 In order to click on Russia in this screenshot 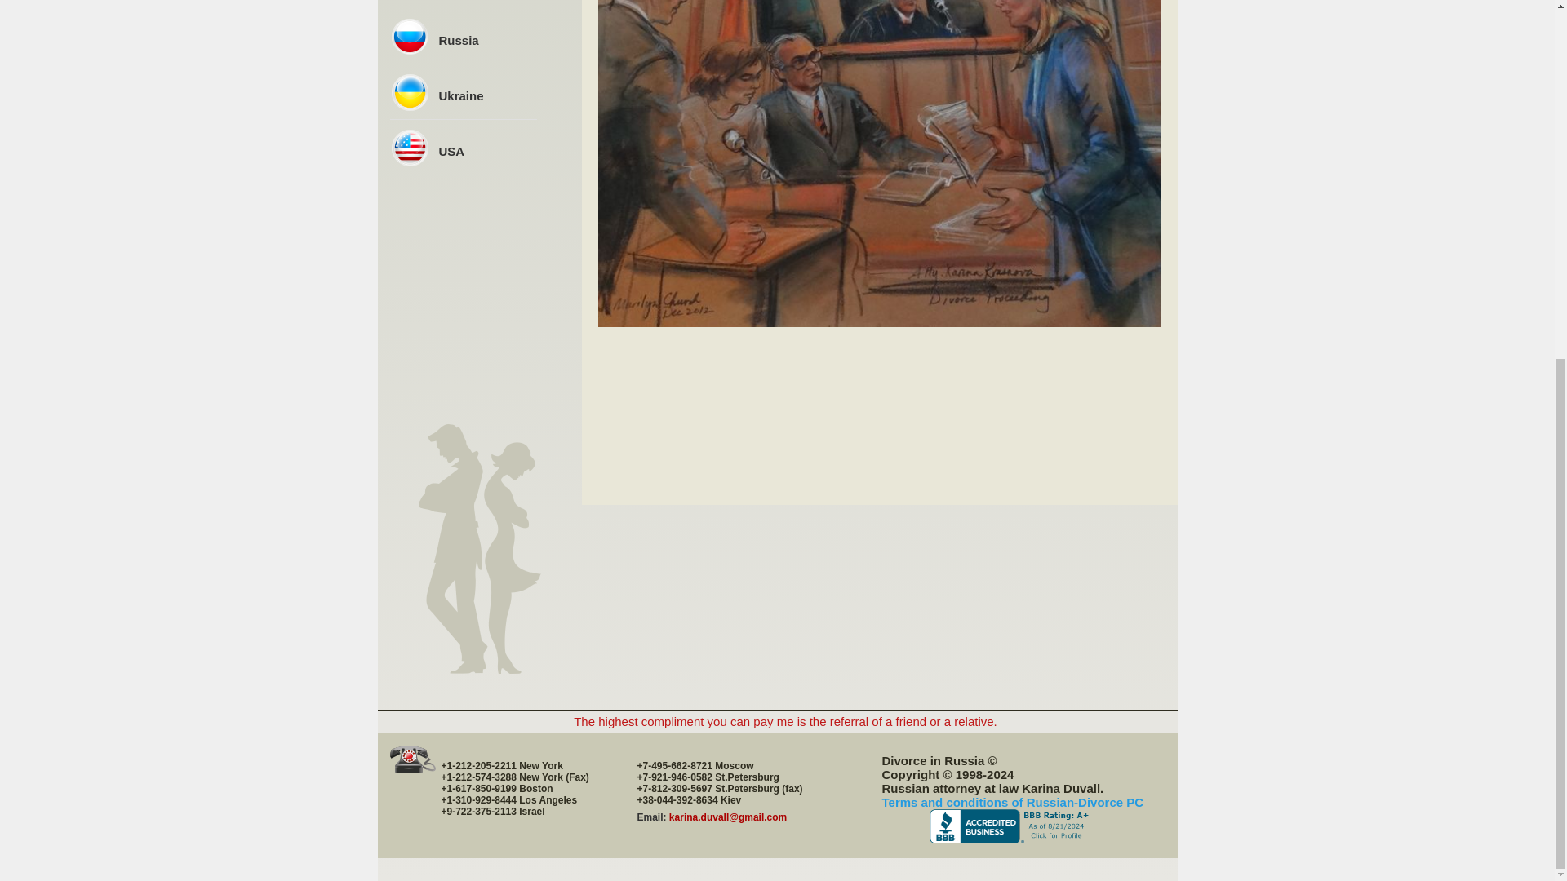, I will do `click(459, 41)`.